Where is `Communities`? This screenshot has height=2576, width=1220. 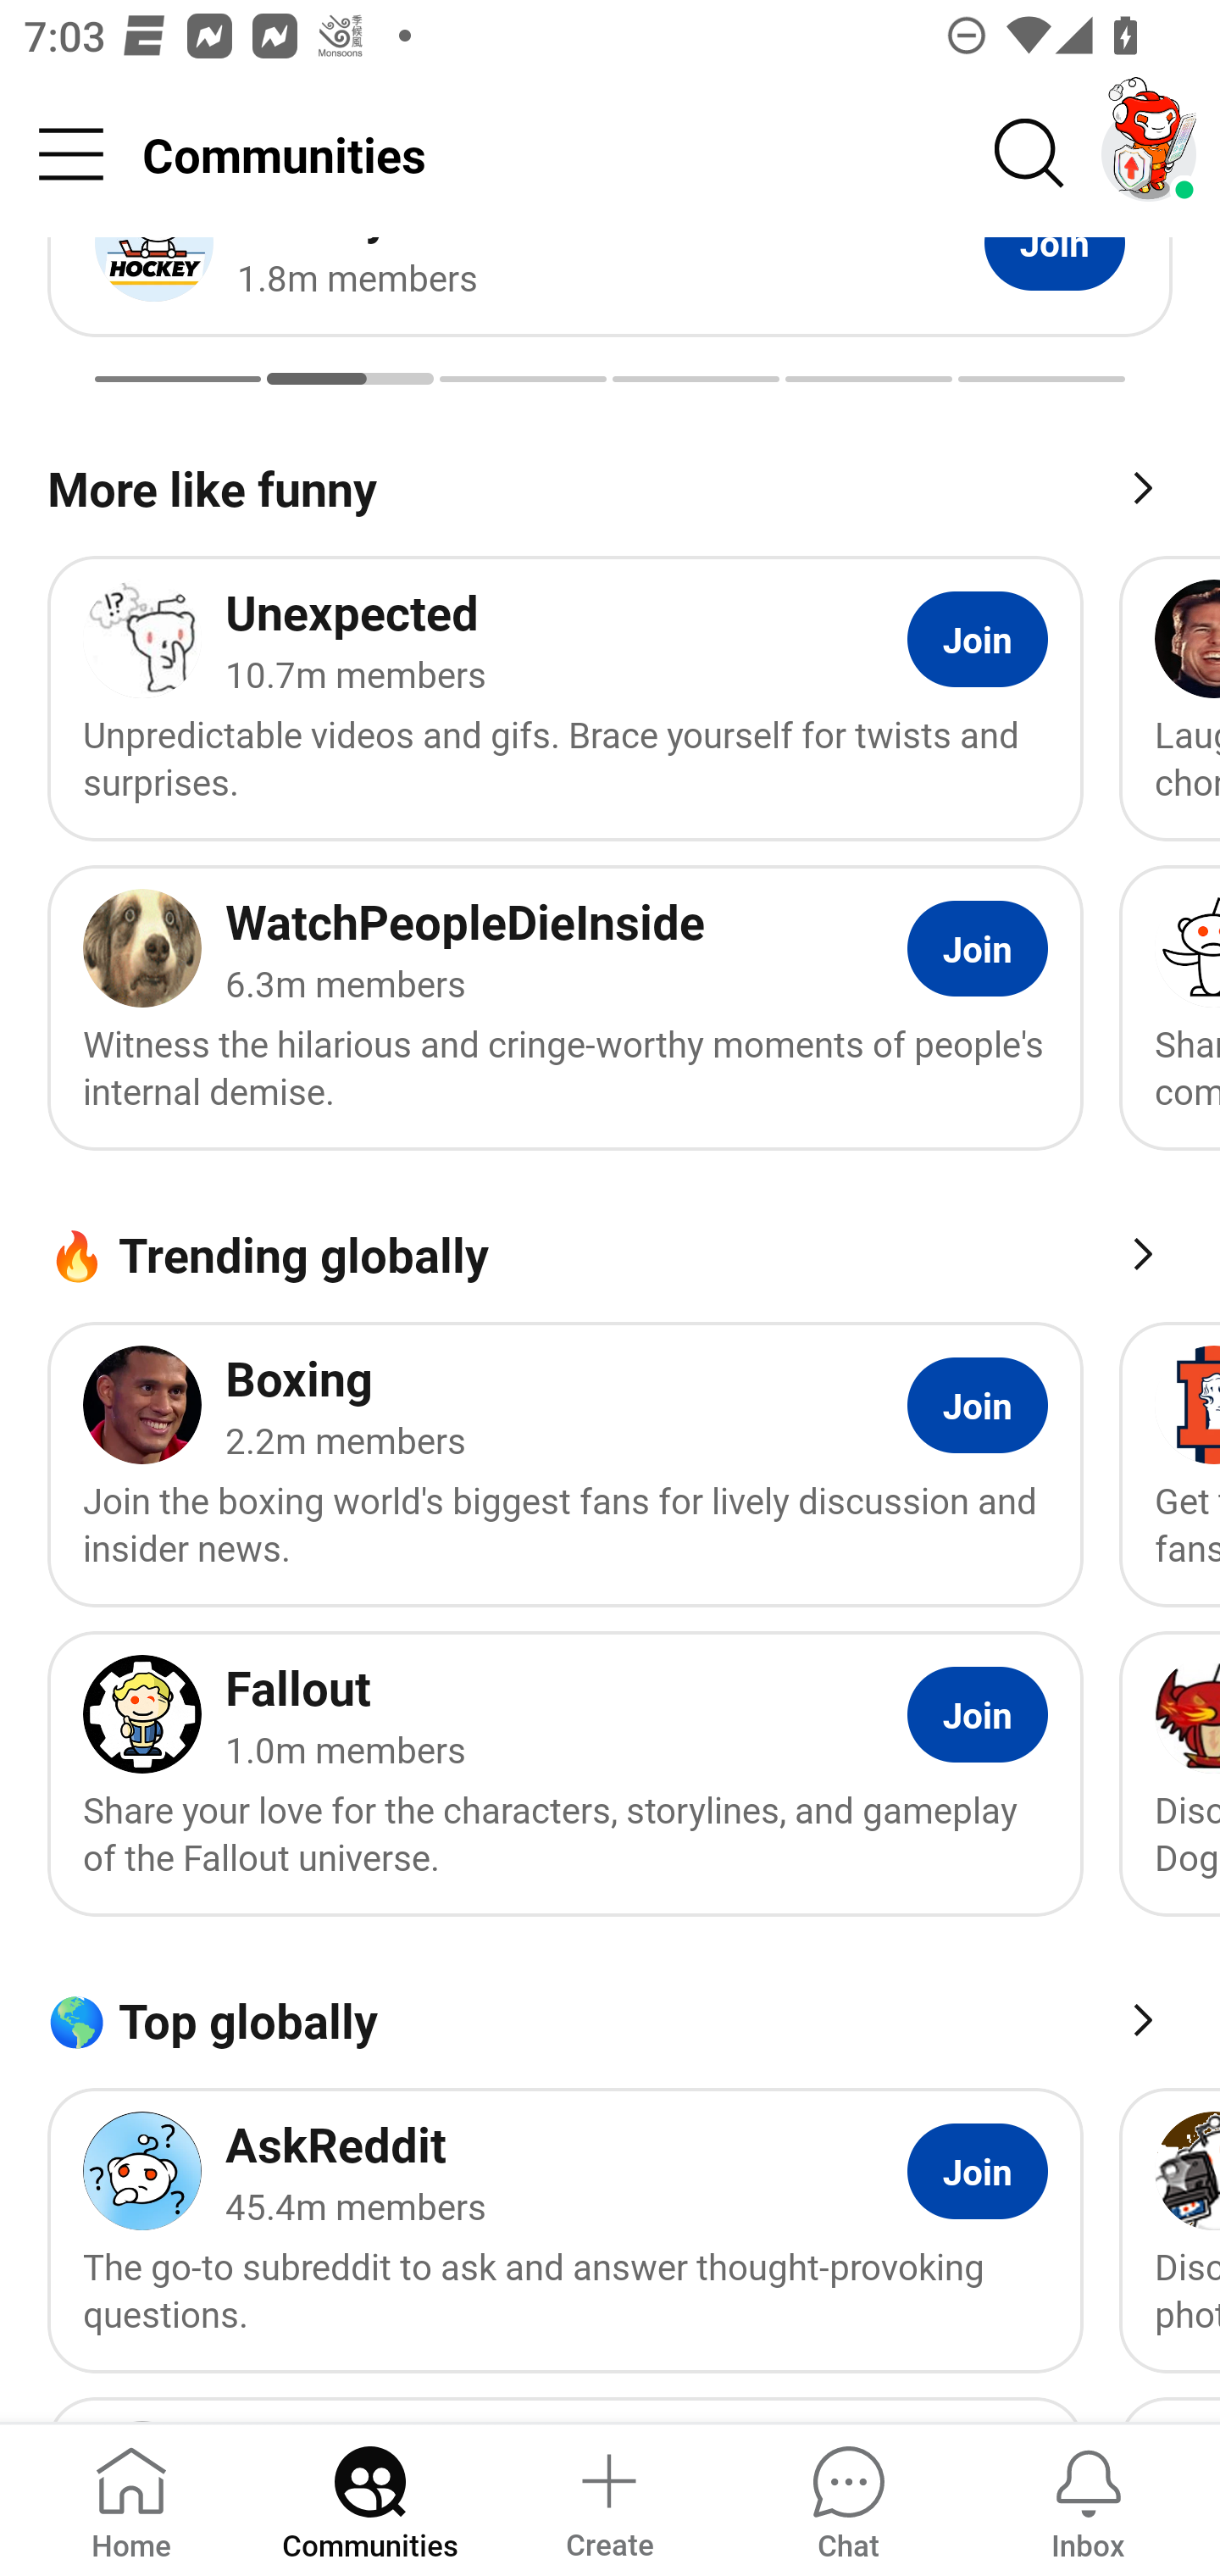 Communities is located at coordinates (369, 2498).